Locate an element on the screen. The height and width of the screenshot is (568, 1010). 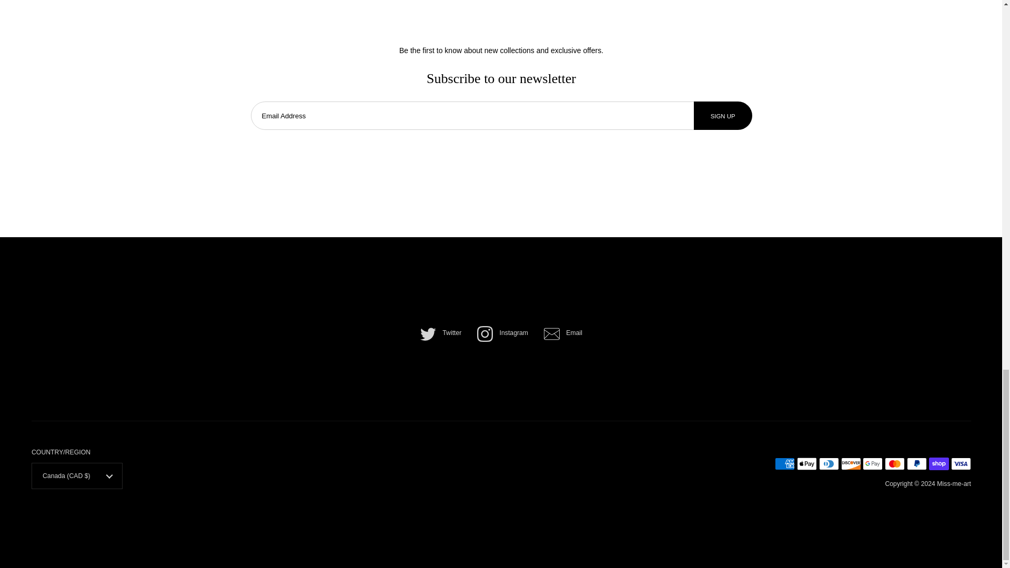
Google Pay is located at coordinates (872, 464).